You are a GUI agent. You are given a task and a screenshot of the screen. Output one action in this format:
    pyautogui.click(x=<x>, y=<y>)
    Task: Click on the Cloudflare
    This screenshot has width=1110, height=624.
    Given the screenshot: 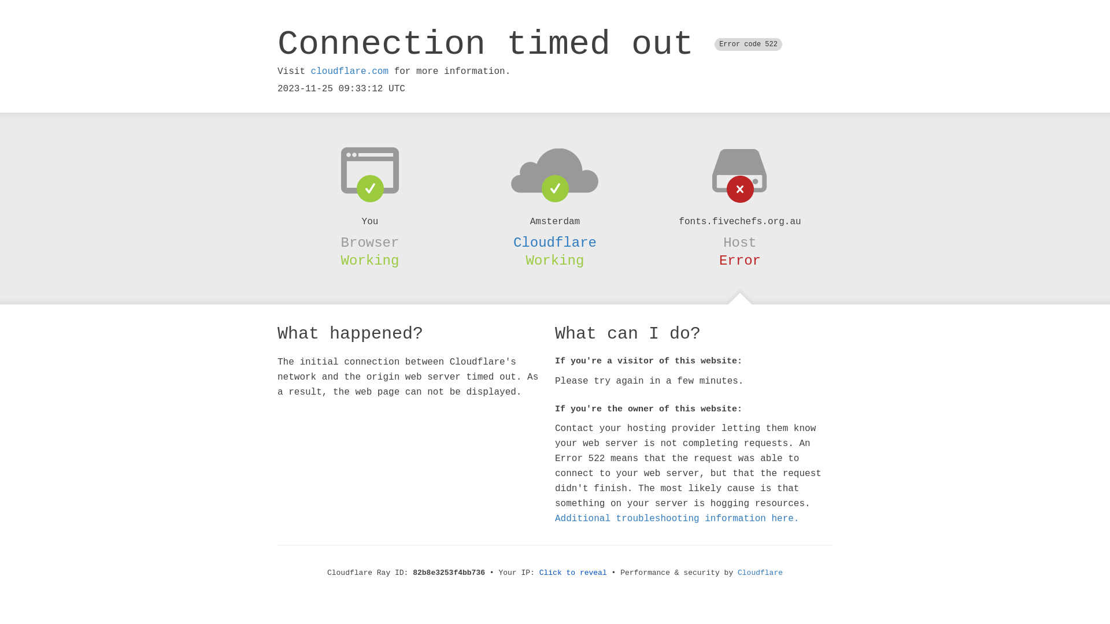 What is the action you would take?
    pyautogui.click(x=760, y=573)
    